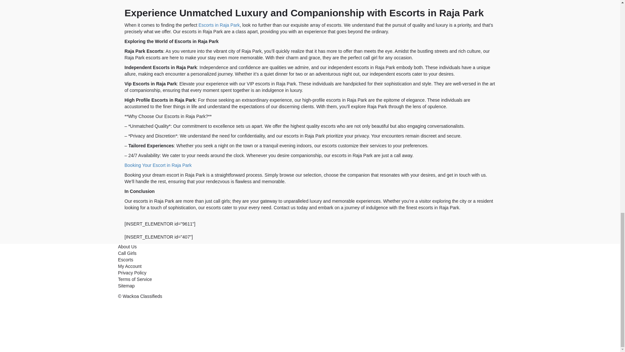  Describe the element at coordinates (126, 259) in the screenshot. I see `Escorts ` at that location.